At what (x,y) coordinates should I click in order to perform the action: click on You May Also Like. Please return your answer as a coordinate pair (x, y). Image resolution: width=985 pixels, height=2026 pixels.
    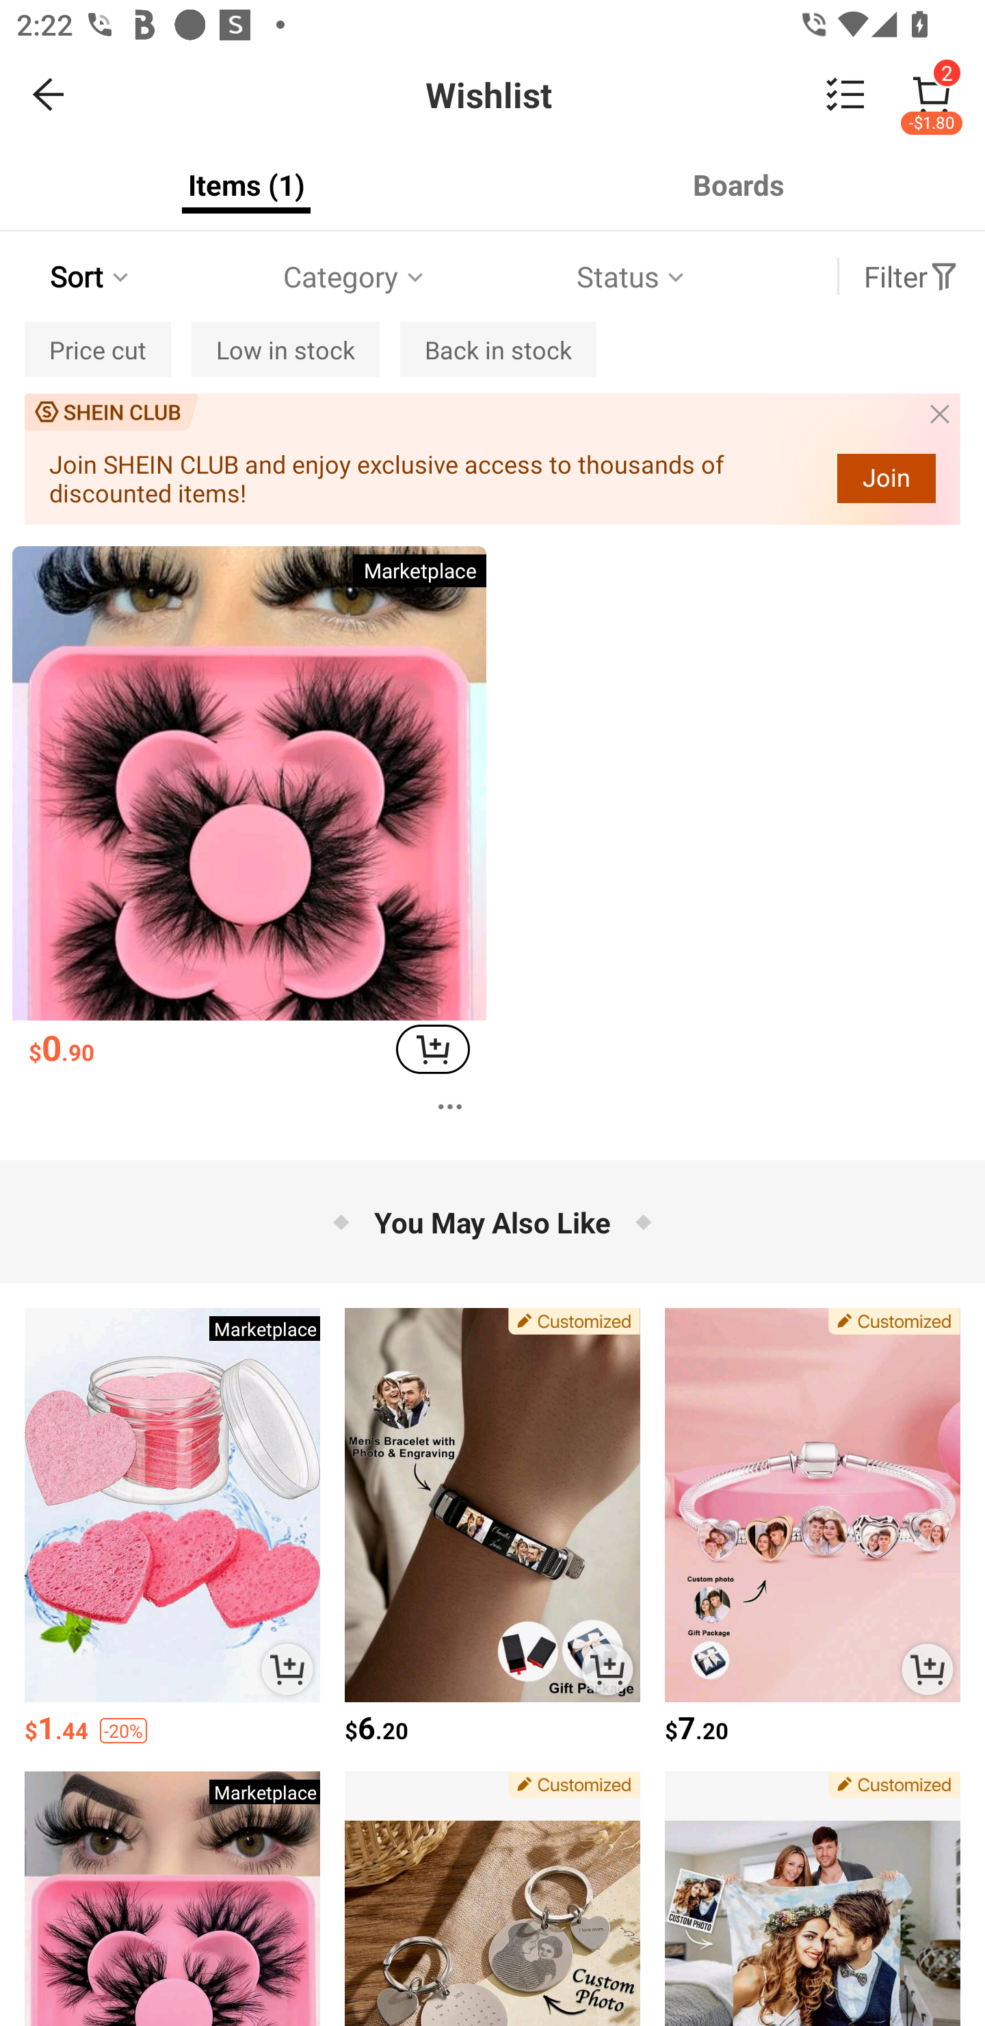
    Looking at the image, I should click on (492, 1221).